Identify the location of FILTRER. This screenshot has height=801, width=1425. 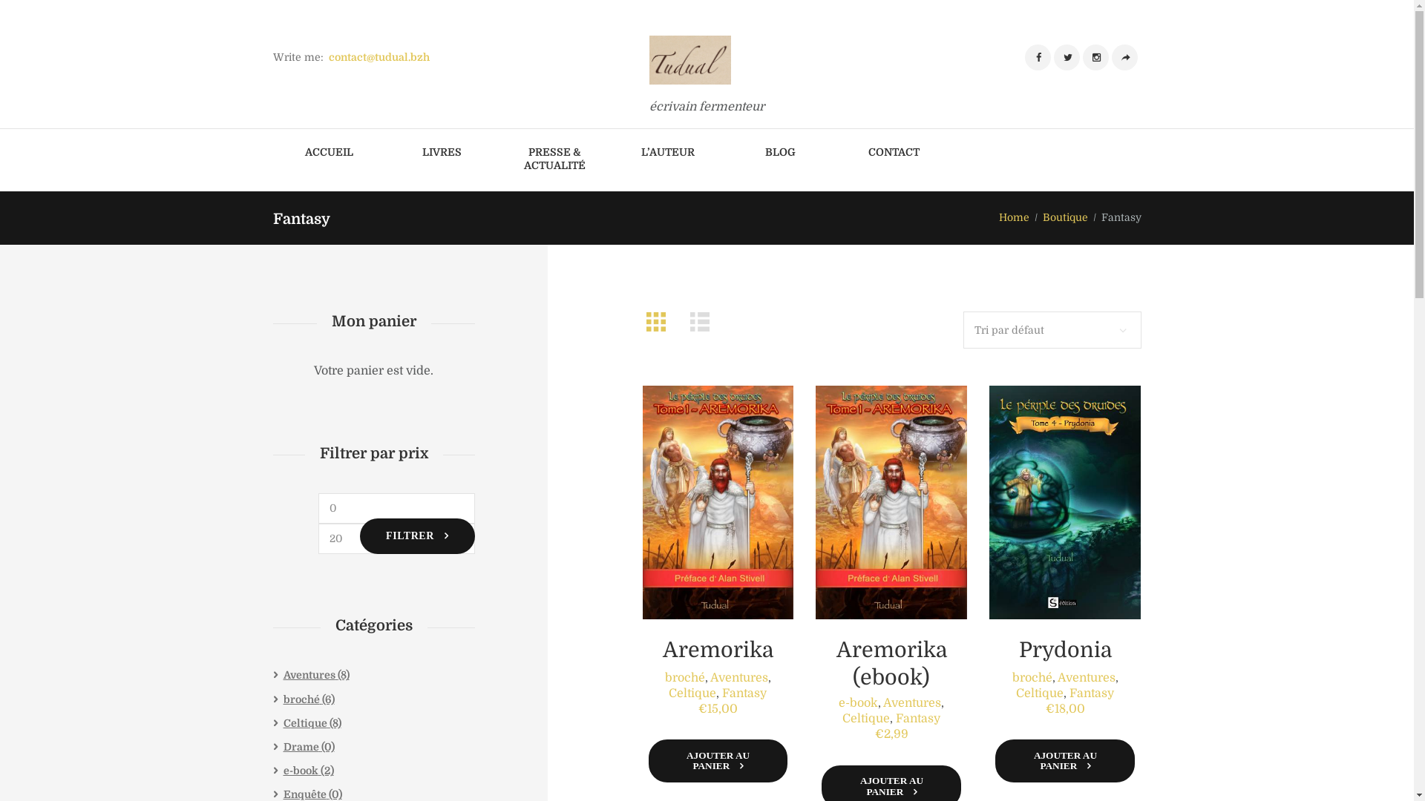
(417, 535).